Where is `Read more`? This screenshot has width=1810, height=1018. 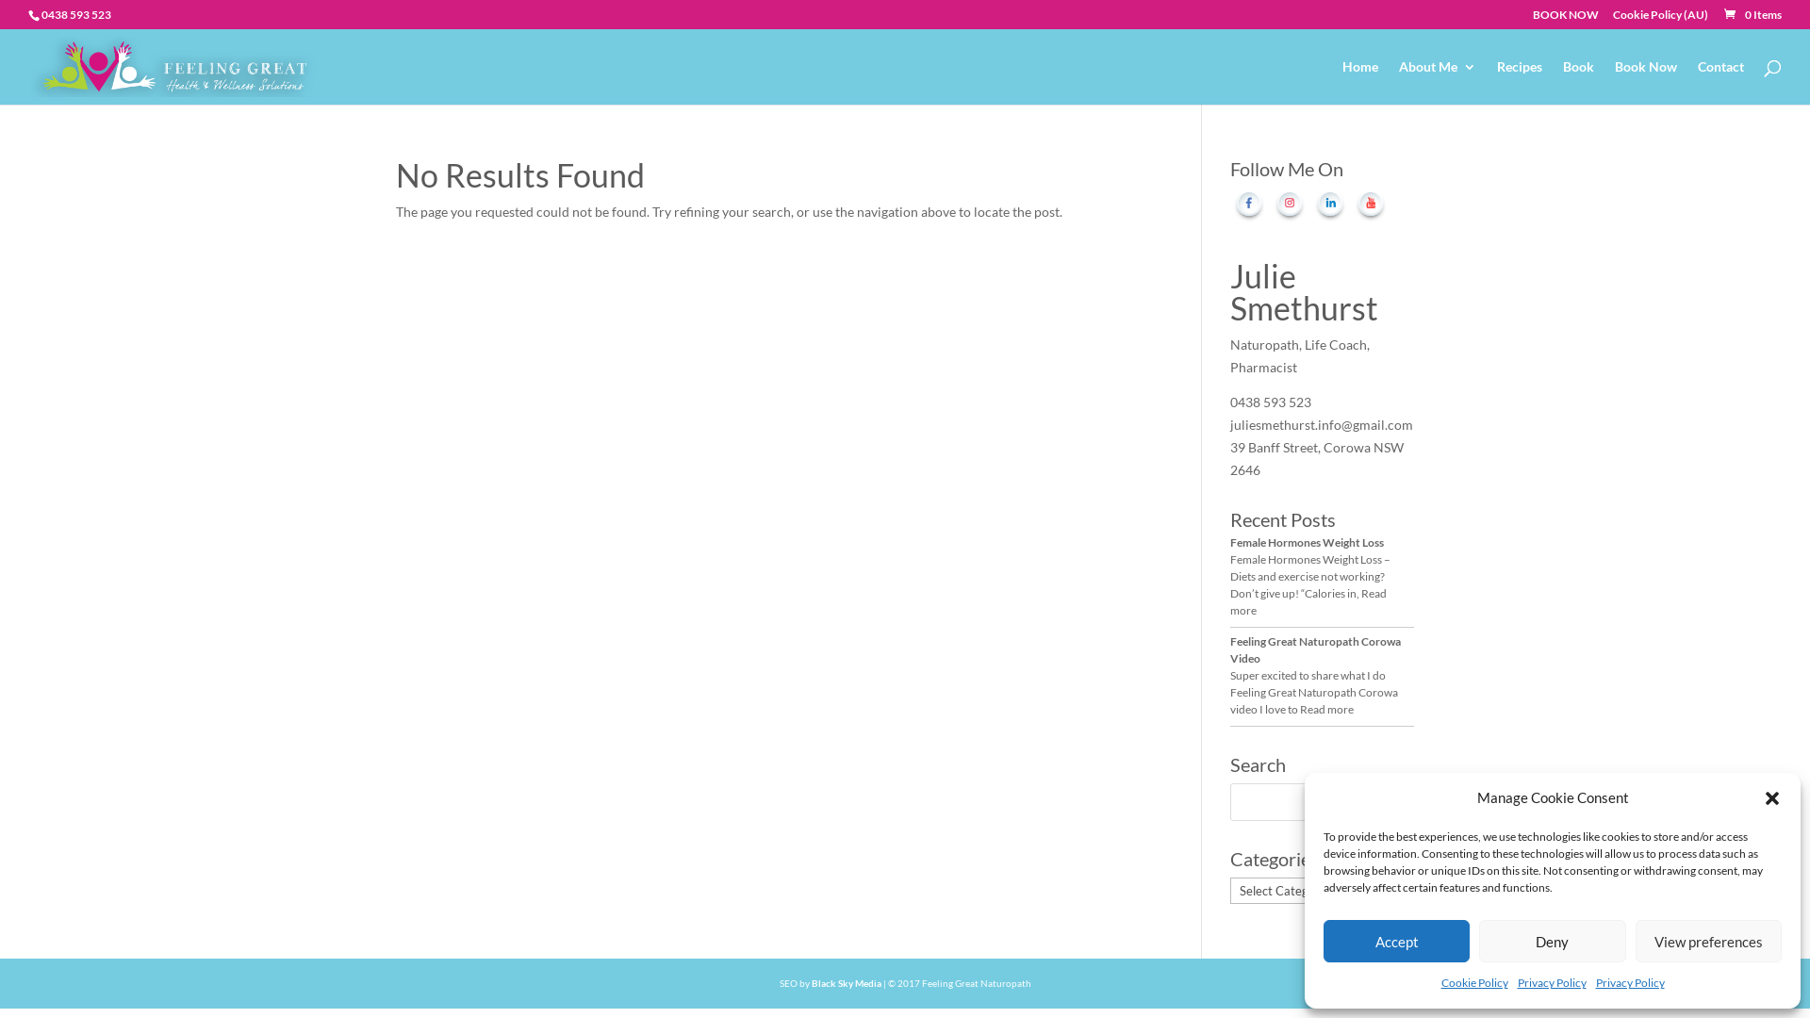 Read more is located at coordinates (1327, 709).